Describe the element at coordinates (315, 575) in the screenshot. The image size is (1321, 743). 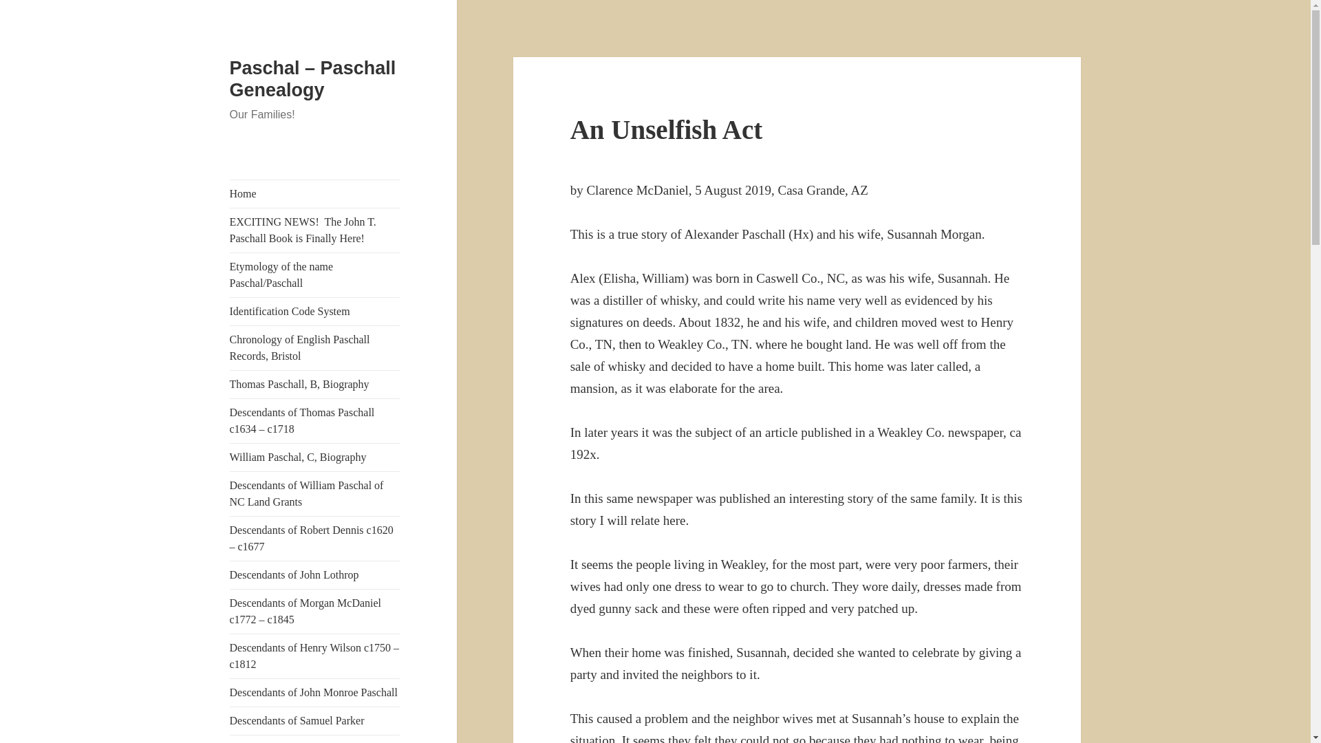
I see `Descendants of John Lothrop` at that location.